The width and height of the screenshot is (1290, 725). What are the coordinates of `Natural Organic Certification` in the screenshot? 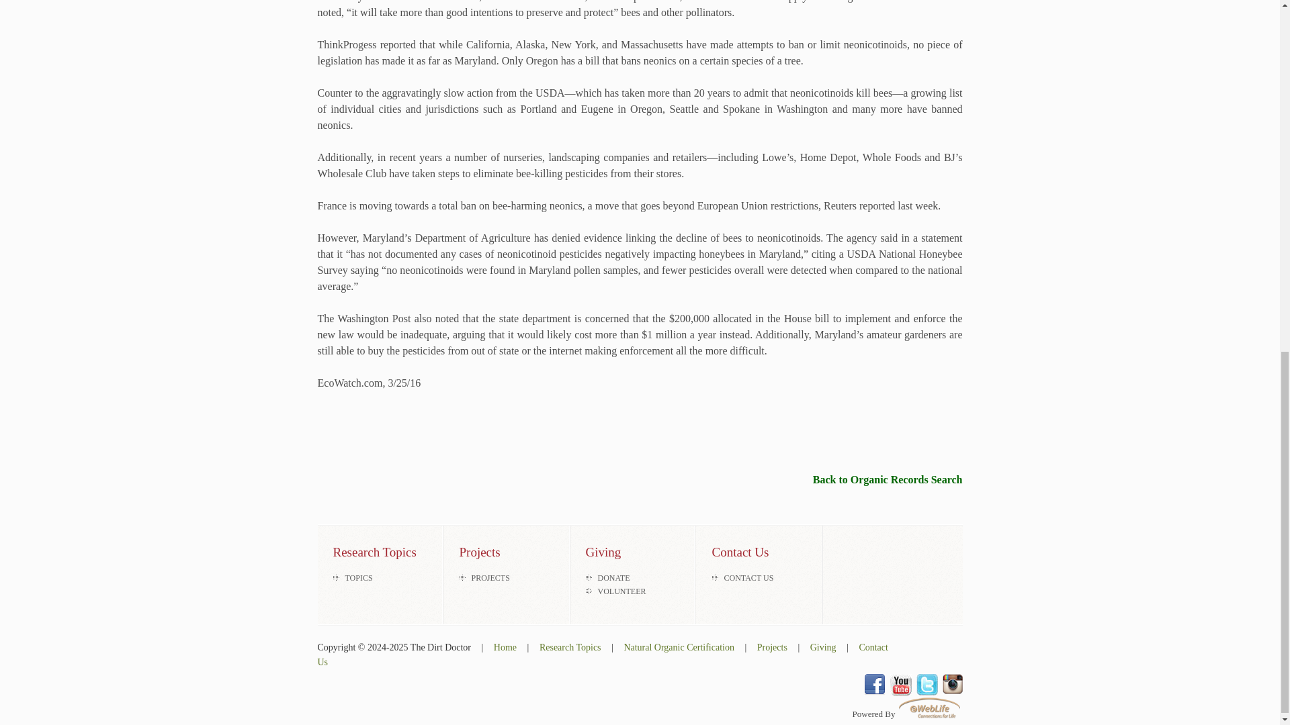 It's located at (679, 647).